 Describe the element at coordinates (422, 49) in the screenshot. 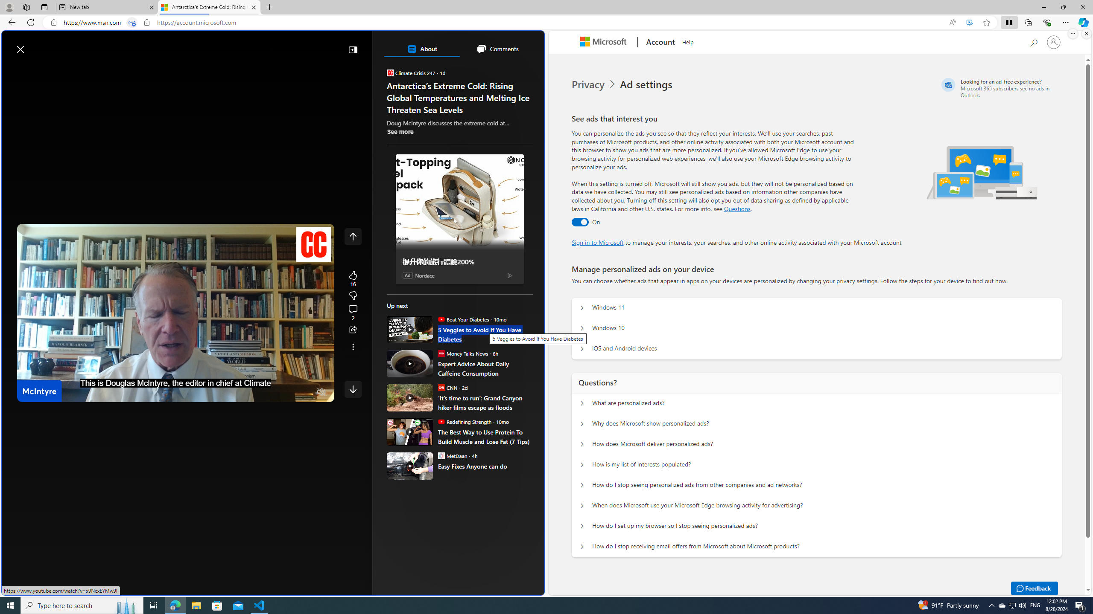

I see `About` at that location.